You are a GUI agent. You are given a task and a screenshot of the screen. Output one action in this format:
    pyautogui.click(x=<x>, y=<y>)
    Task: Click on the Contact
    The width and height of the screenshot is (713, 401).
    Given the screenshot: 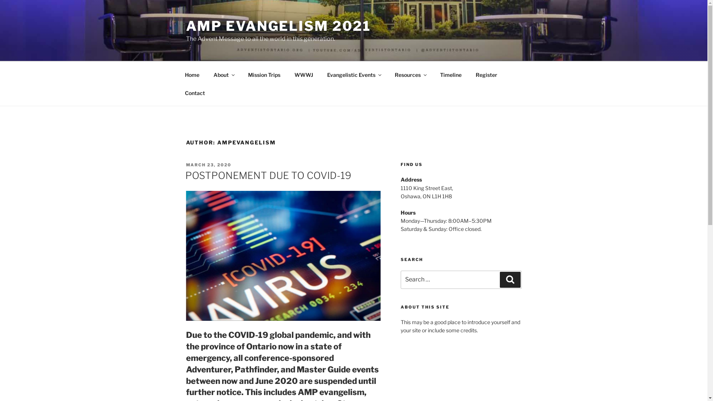 What is the action you would take?
    pyautogui.click(x=195, y=93)
    